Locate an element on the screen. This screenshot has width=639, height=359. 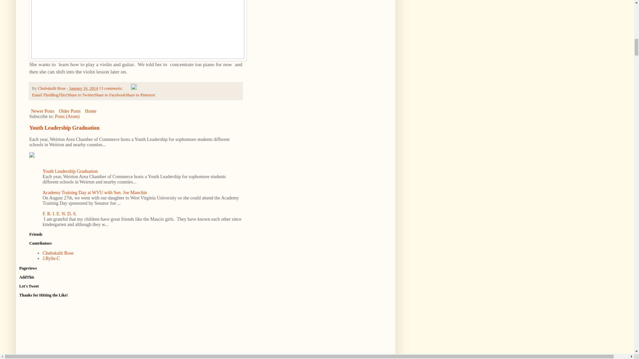
Email This is located at coordinates (41, 95).